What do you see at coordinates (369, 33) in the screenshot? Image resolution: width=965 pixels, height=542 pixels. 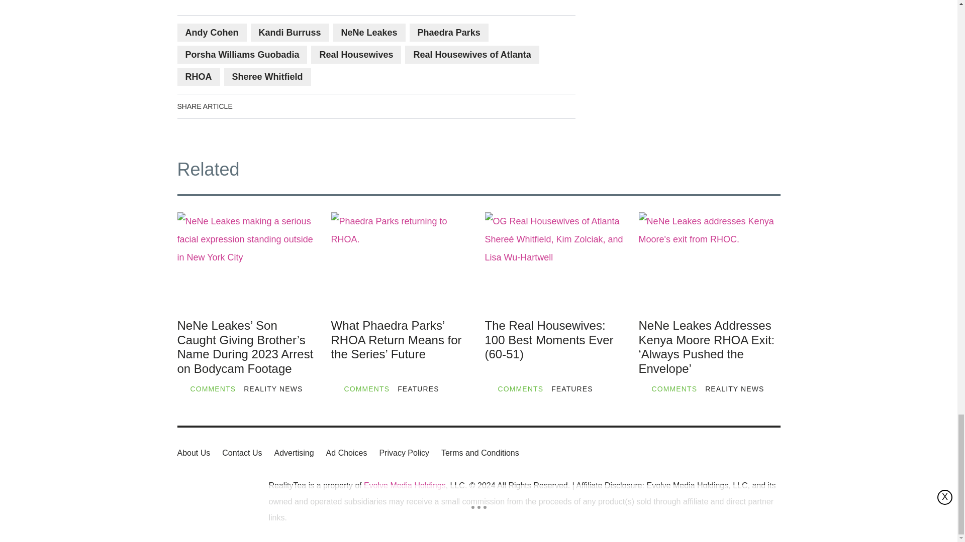 I see `NeNe Leakes` at bounding box center [369, 33].